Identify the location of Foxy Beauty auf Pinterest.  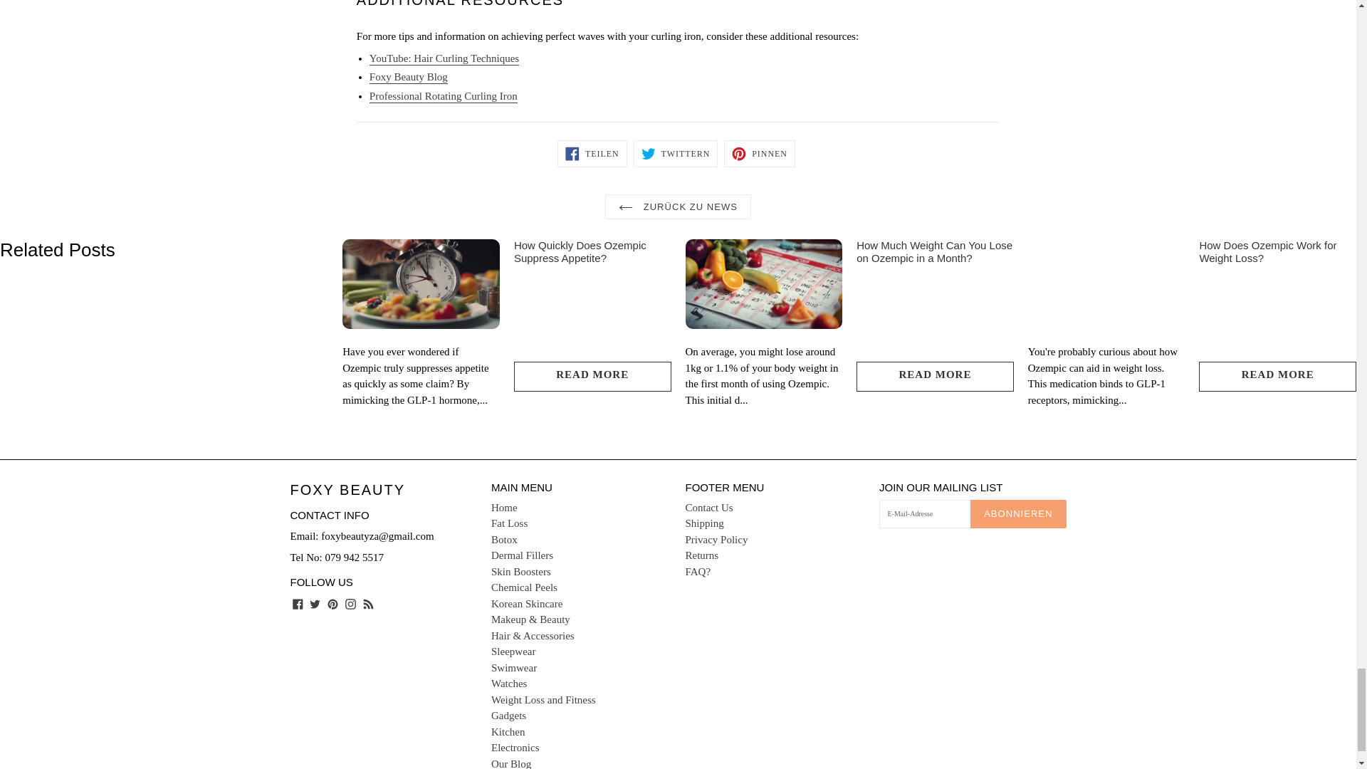
(332, 602).